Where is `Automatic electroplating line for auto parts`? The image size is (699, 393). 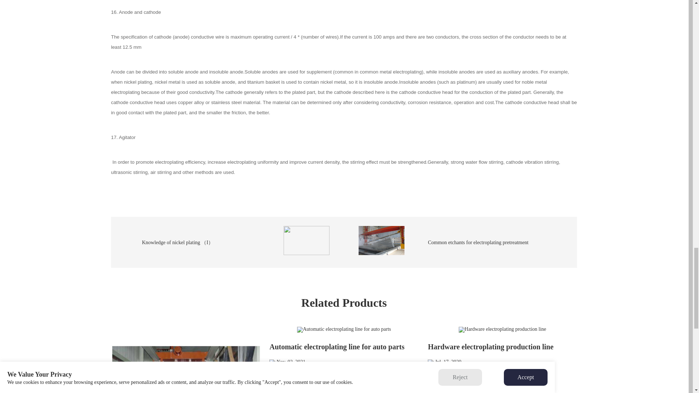
Automatic electroplating line for auto parts is located at coordinates (344, 346).